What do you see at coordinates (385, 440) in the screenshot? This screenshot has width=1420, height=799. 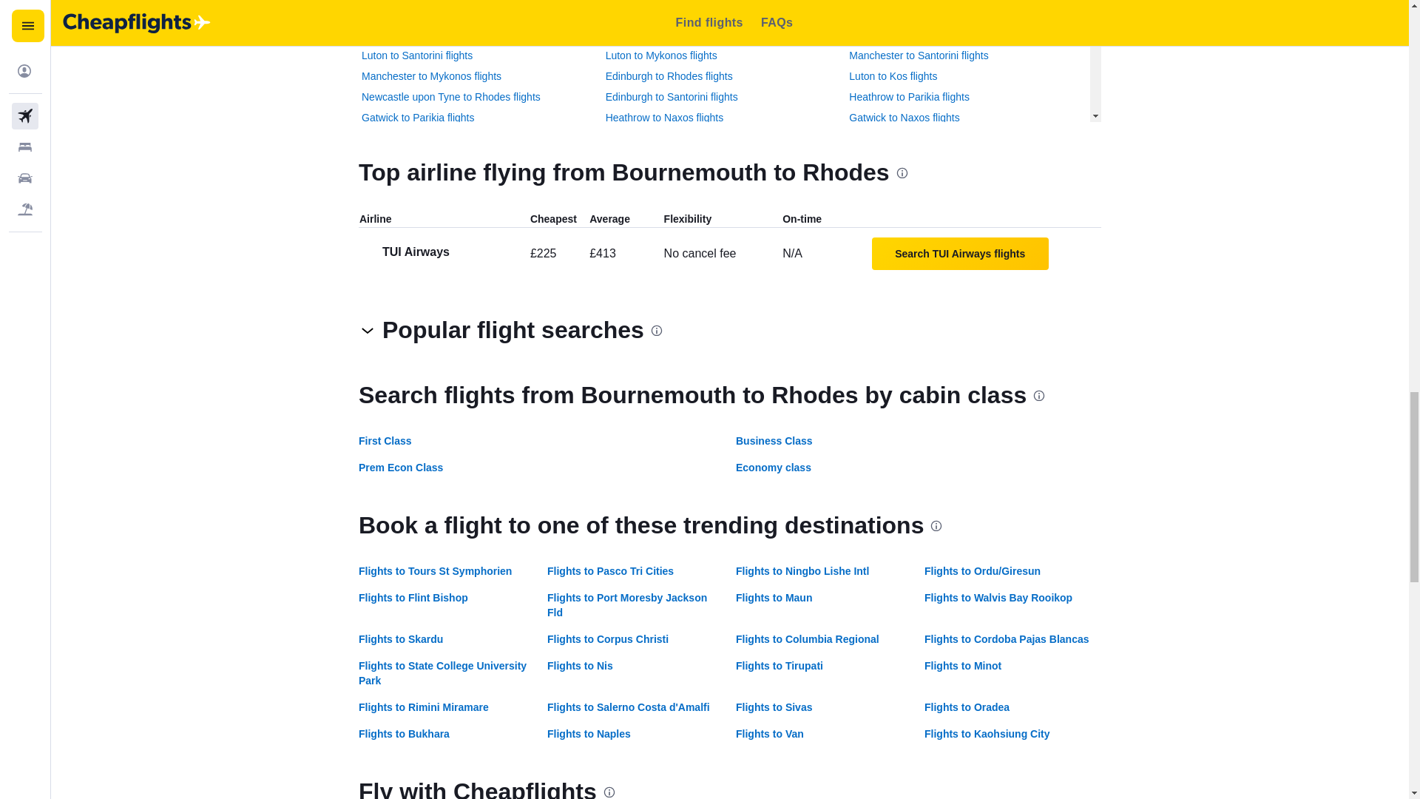 I see `First Class` at bounding box center [385, 440].